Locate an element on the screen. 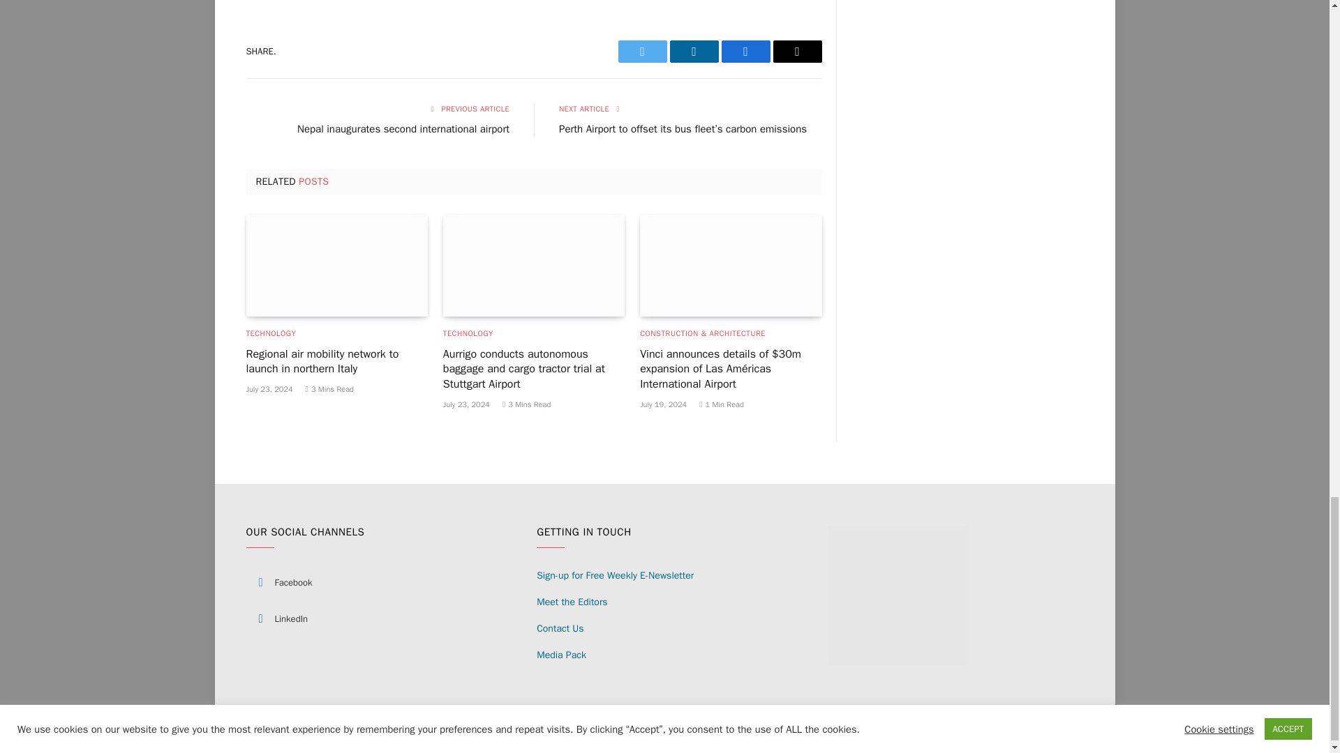  Regional air mobility network to launch in northern Italy is located at coordinates (336, 265).